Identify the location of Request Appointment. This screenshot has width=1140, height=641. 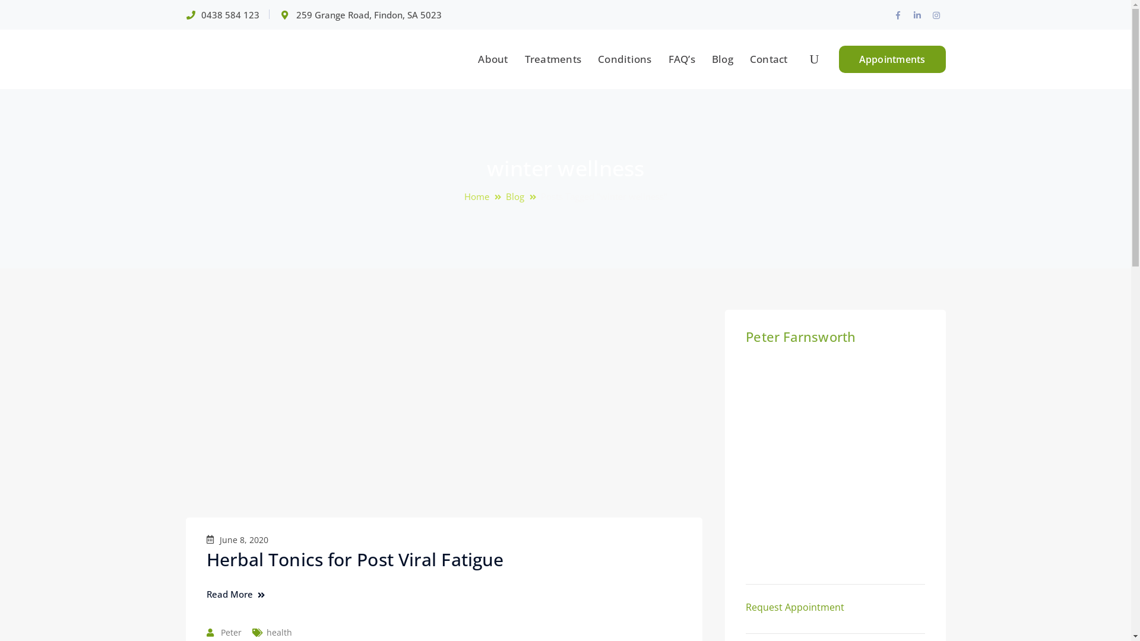
(795, 607).